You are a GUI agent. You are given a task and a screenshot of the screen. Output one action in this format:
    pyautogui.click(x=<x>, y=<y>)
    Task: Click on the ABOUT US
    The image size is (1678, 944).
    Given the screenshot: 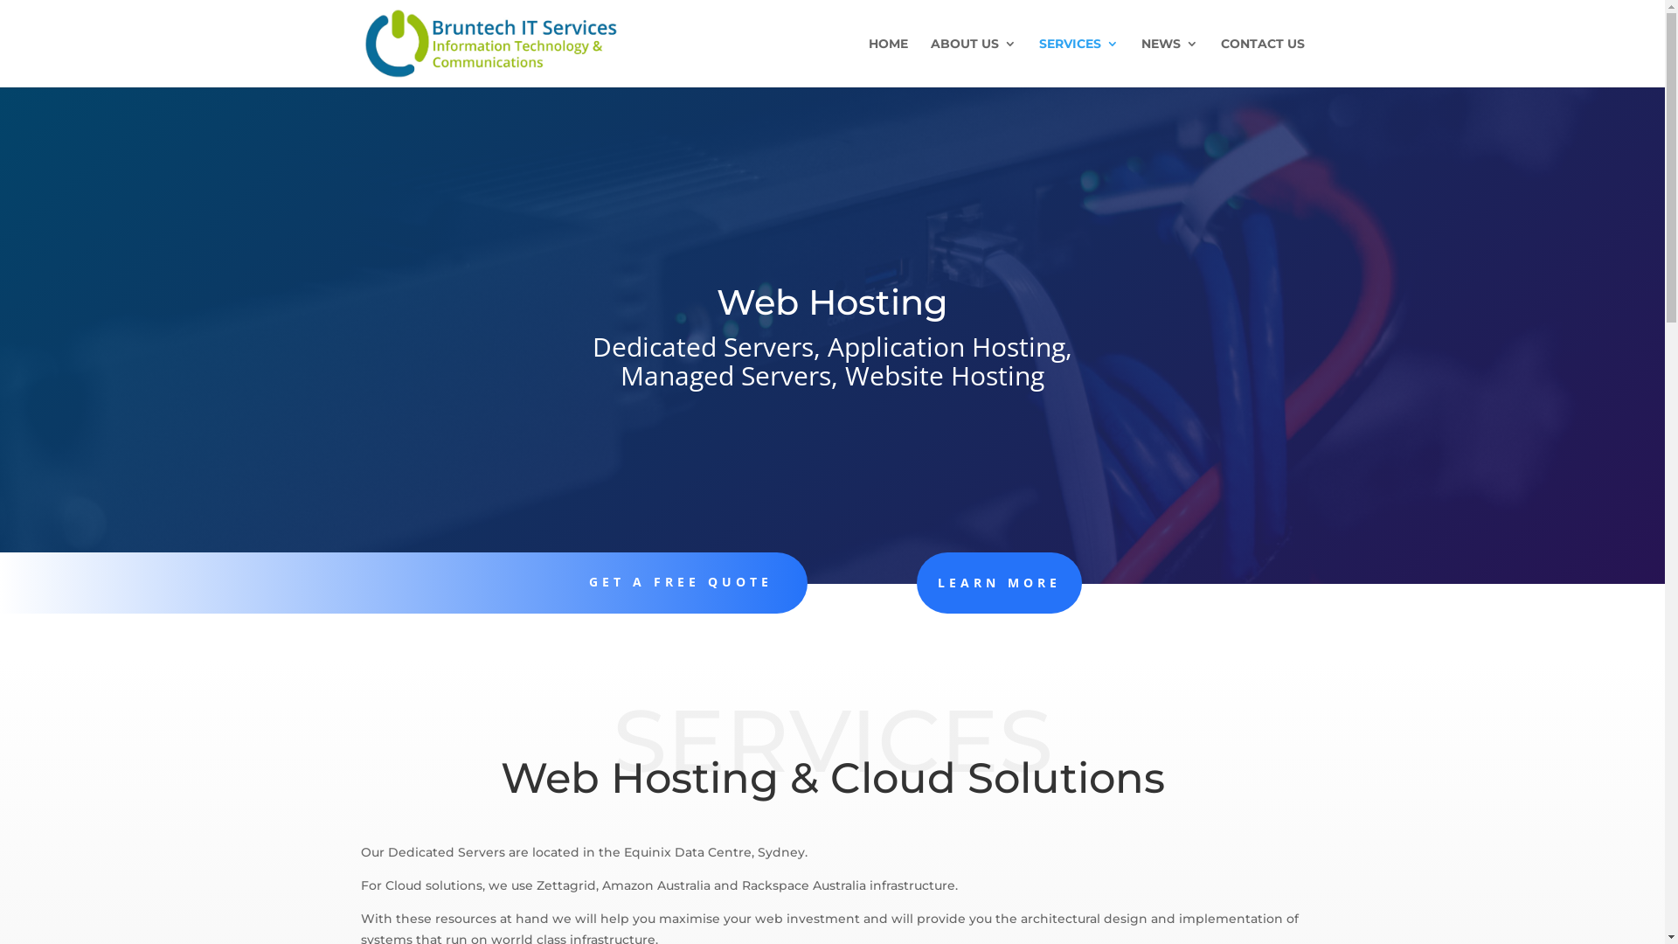 What is the action you would take?
    pyautogui.click(x=973, y=63)
    